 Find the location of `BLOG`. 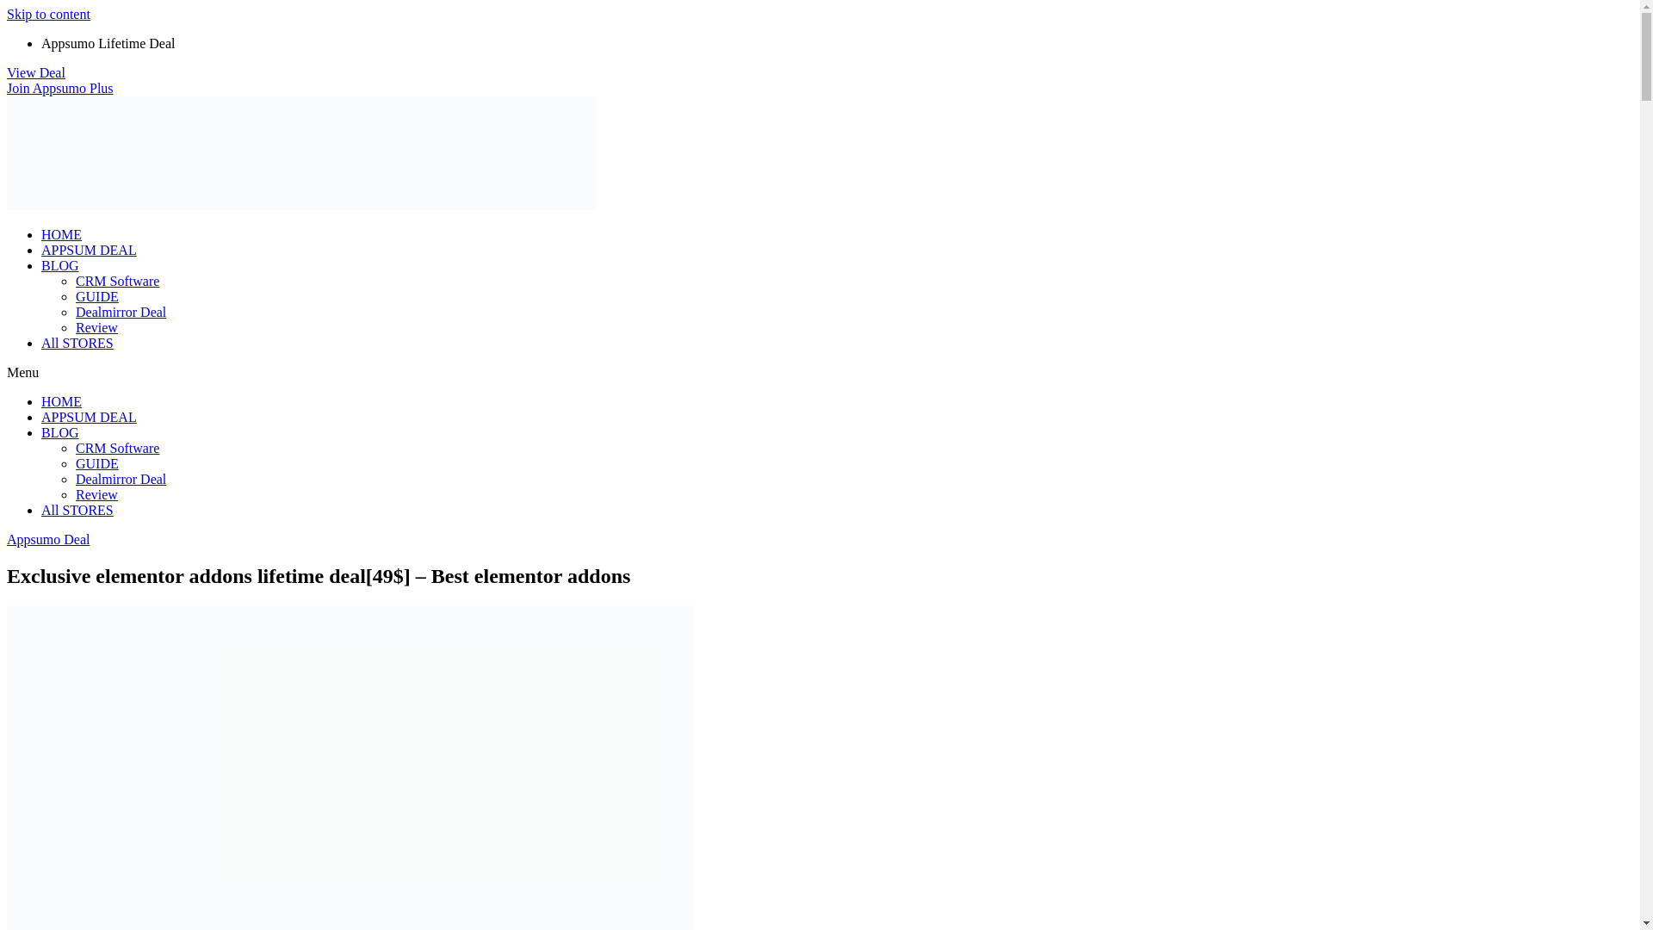

BLOG is located at coordinates (60, 432).